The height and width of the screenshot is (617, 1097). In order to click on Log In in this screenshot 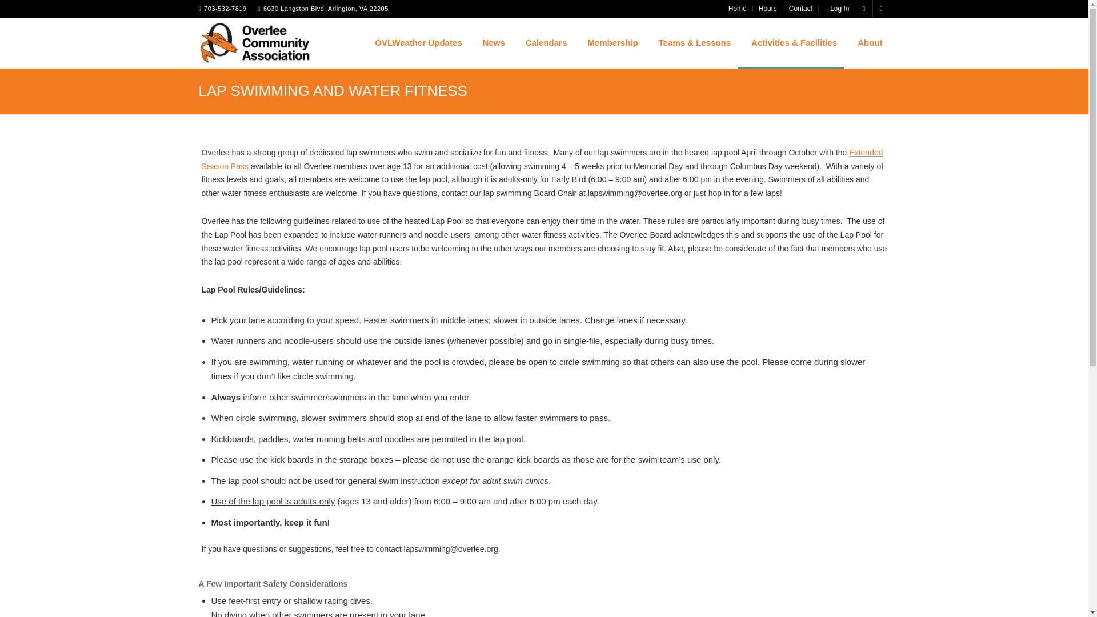, I will do `click(836, 9)`.